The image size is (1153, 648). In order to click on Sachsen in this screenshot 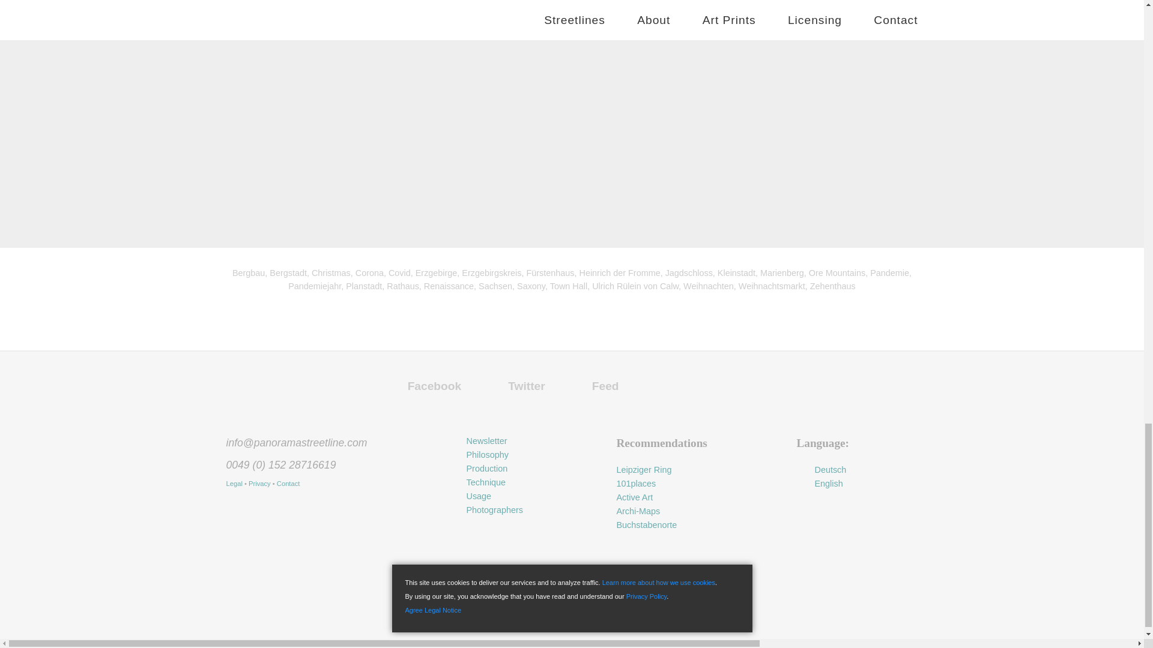, I will do `click(495, 286)`.